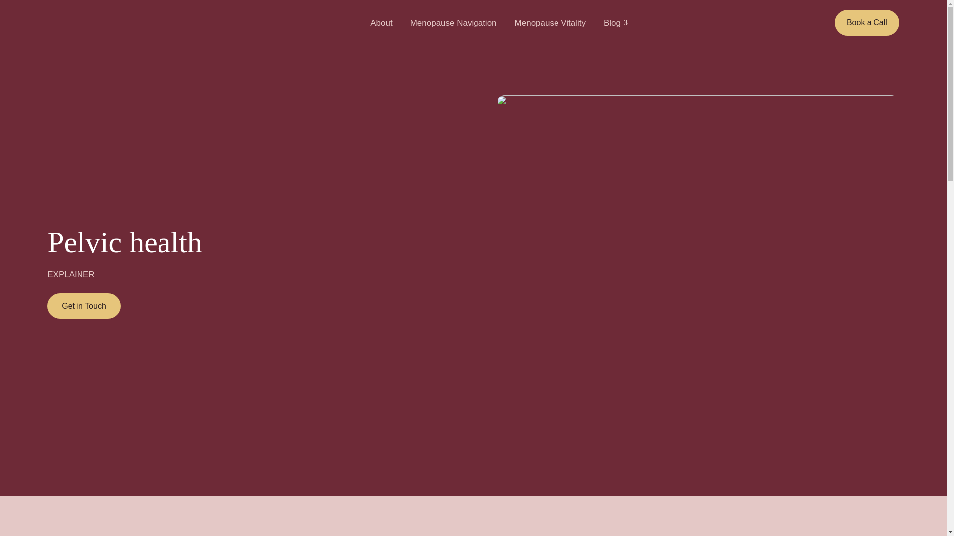  Describe the element at coordinates (453, 23) in the screenshot. I see `Menopause Navigation` at that location.